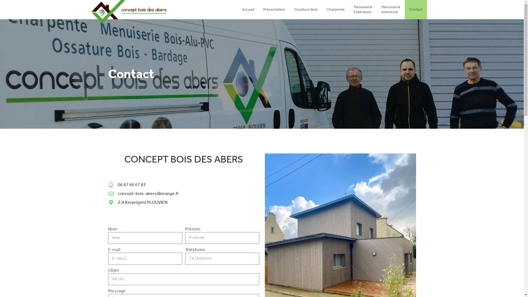 Image resolution: width=528 pixels, height=297 pixels. I want to click on concept-bois-abers@orange.fr, so click(183, 194).